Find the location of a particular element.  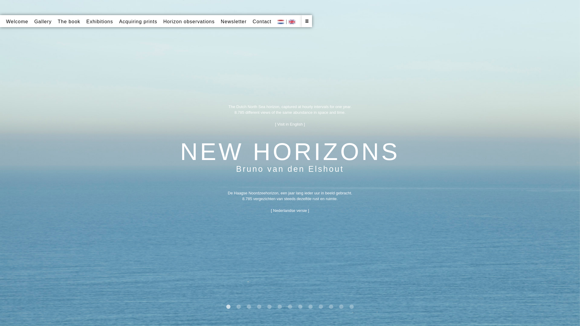

Bruno van den Elshout is located at coordinates (290, 169).